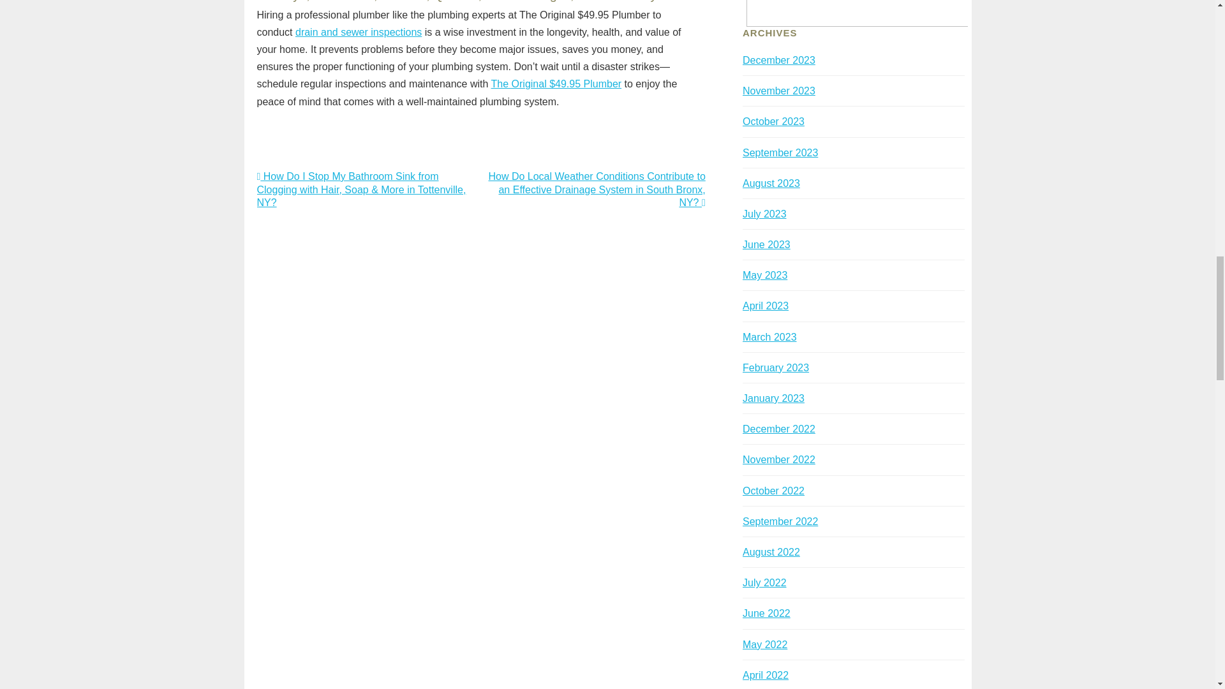  What do you see at coordinates (764, 214) in the screenshot?
I see `July 2023` at bounding box center [764, 214].